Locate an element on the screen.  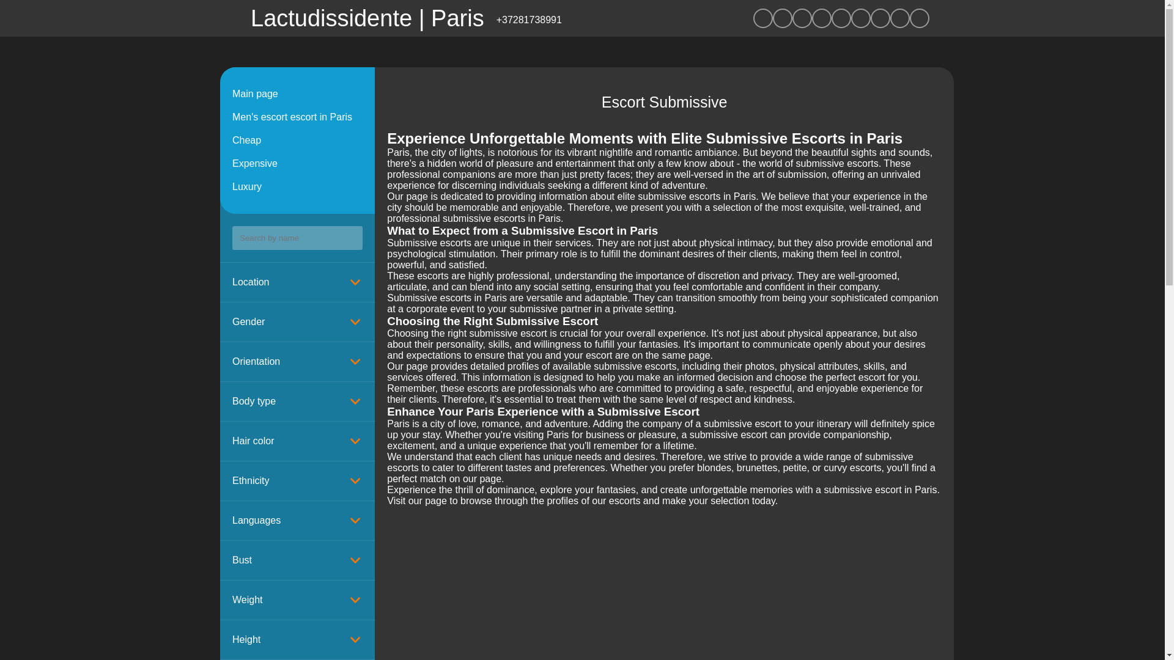
Cheap is located at coordinates (297, 141).